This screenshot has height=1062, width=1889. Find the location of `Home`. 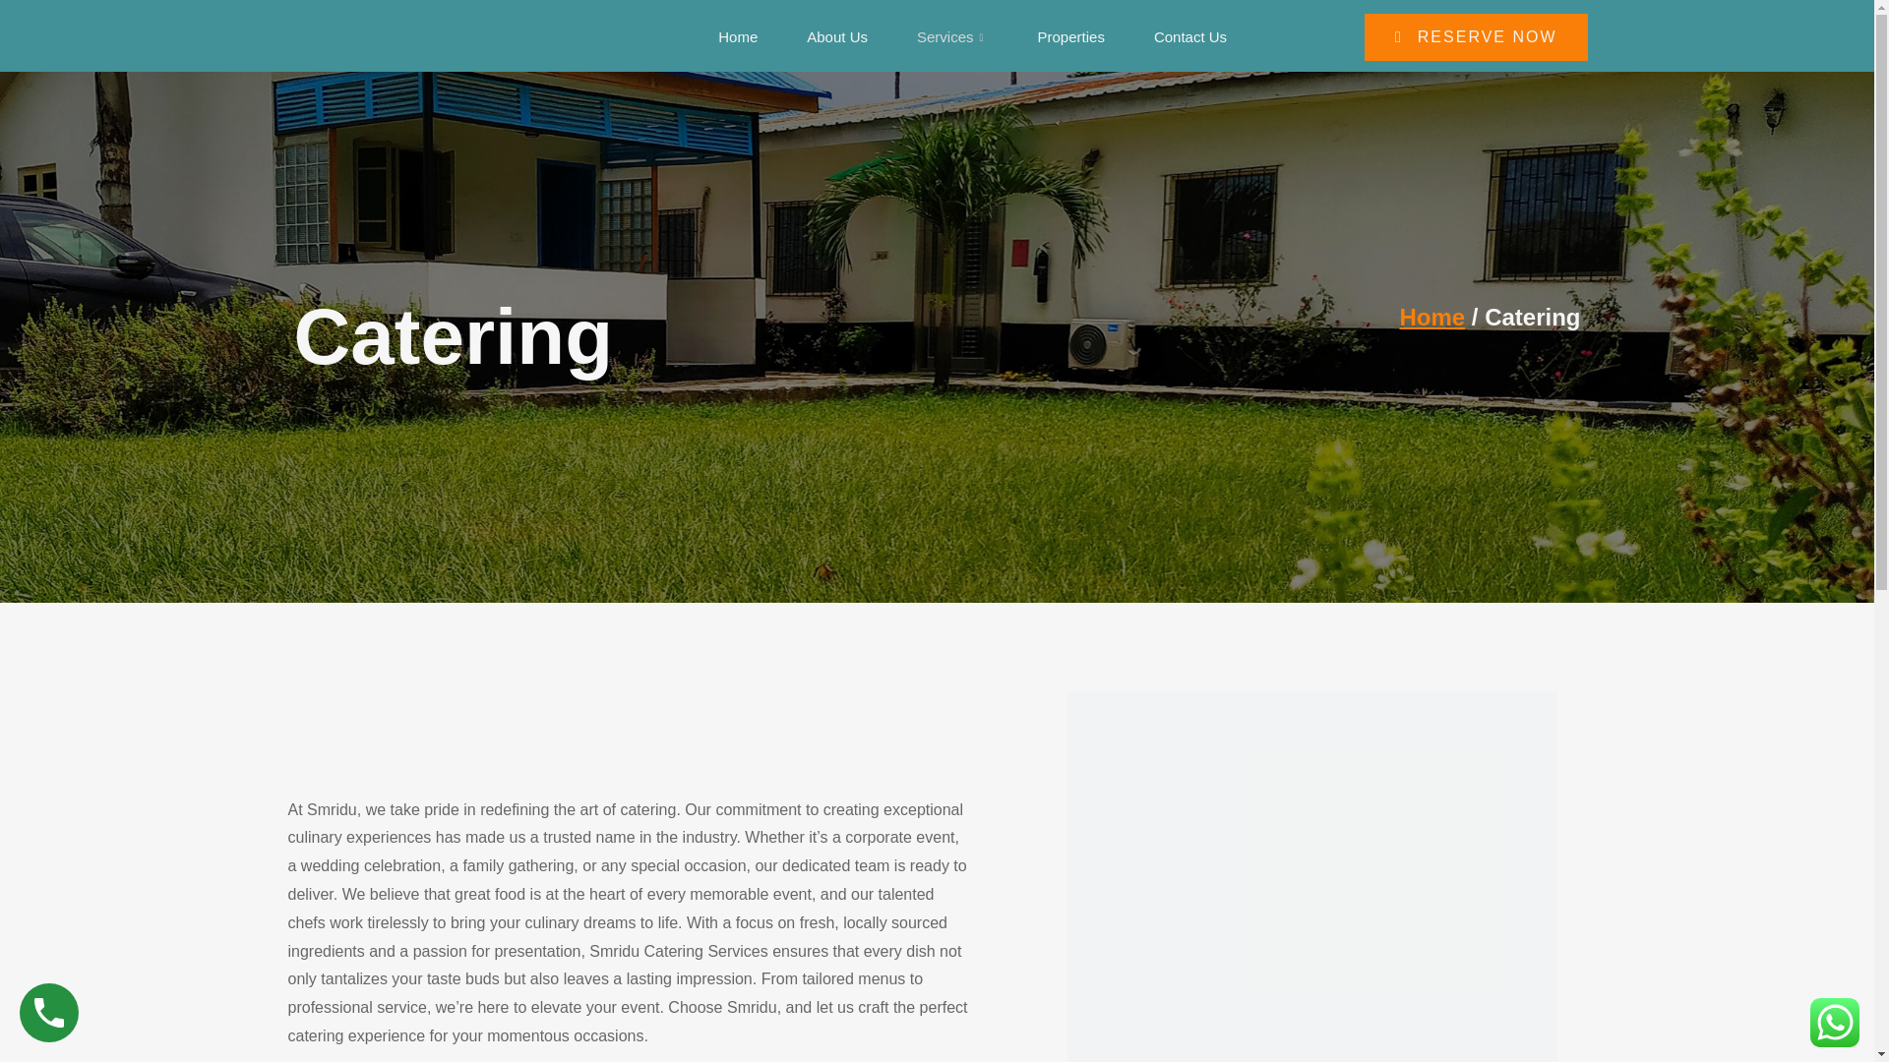

Home is located at coordinates (737, 37).